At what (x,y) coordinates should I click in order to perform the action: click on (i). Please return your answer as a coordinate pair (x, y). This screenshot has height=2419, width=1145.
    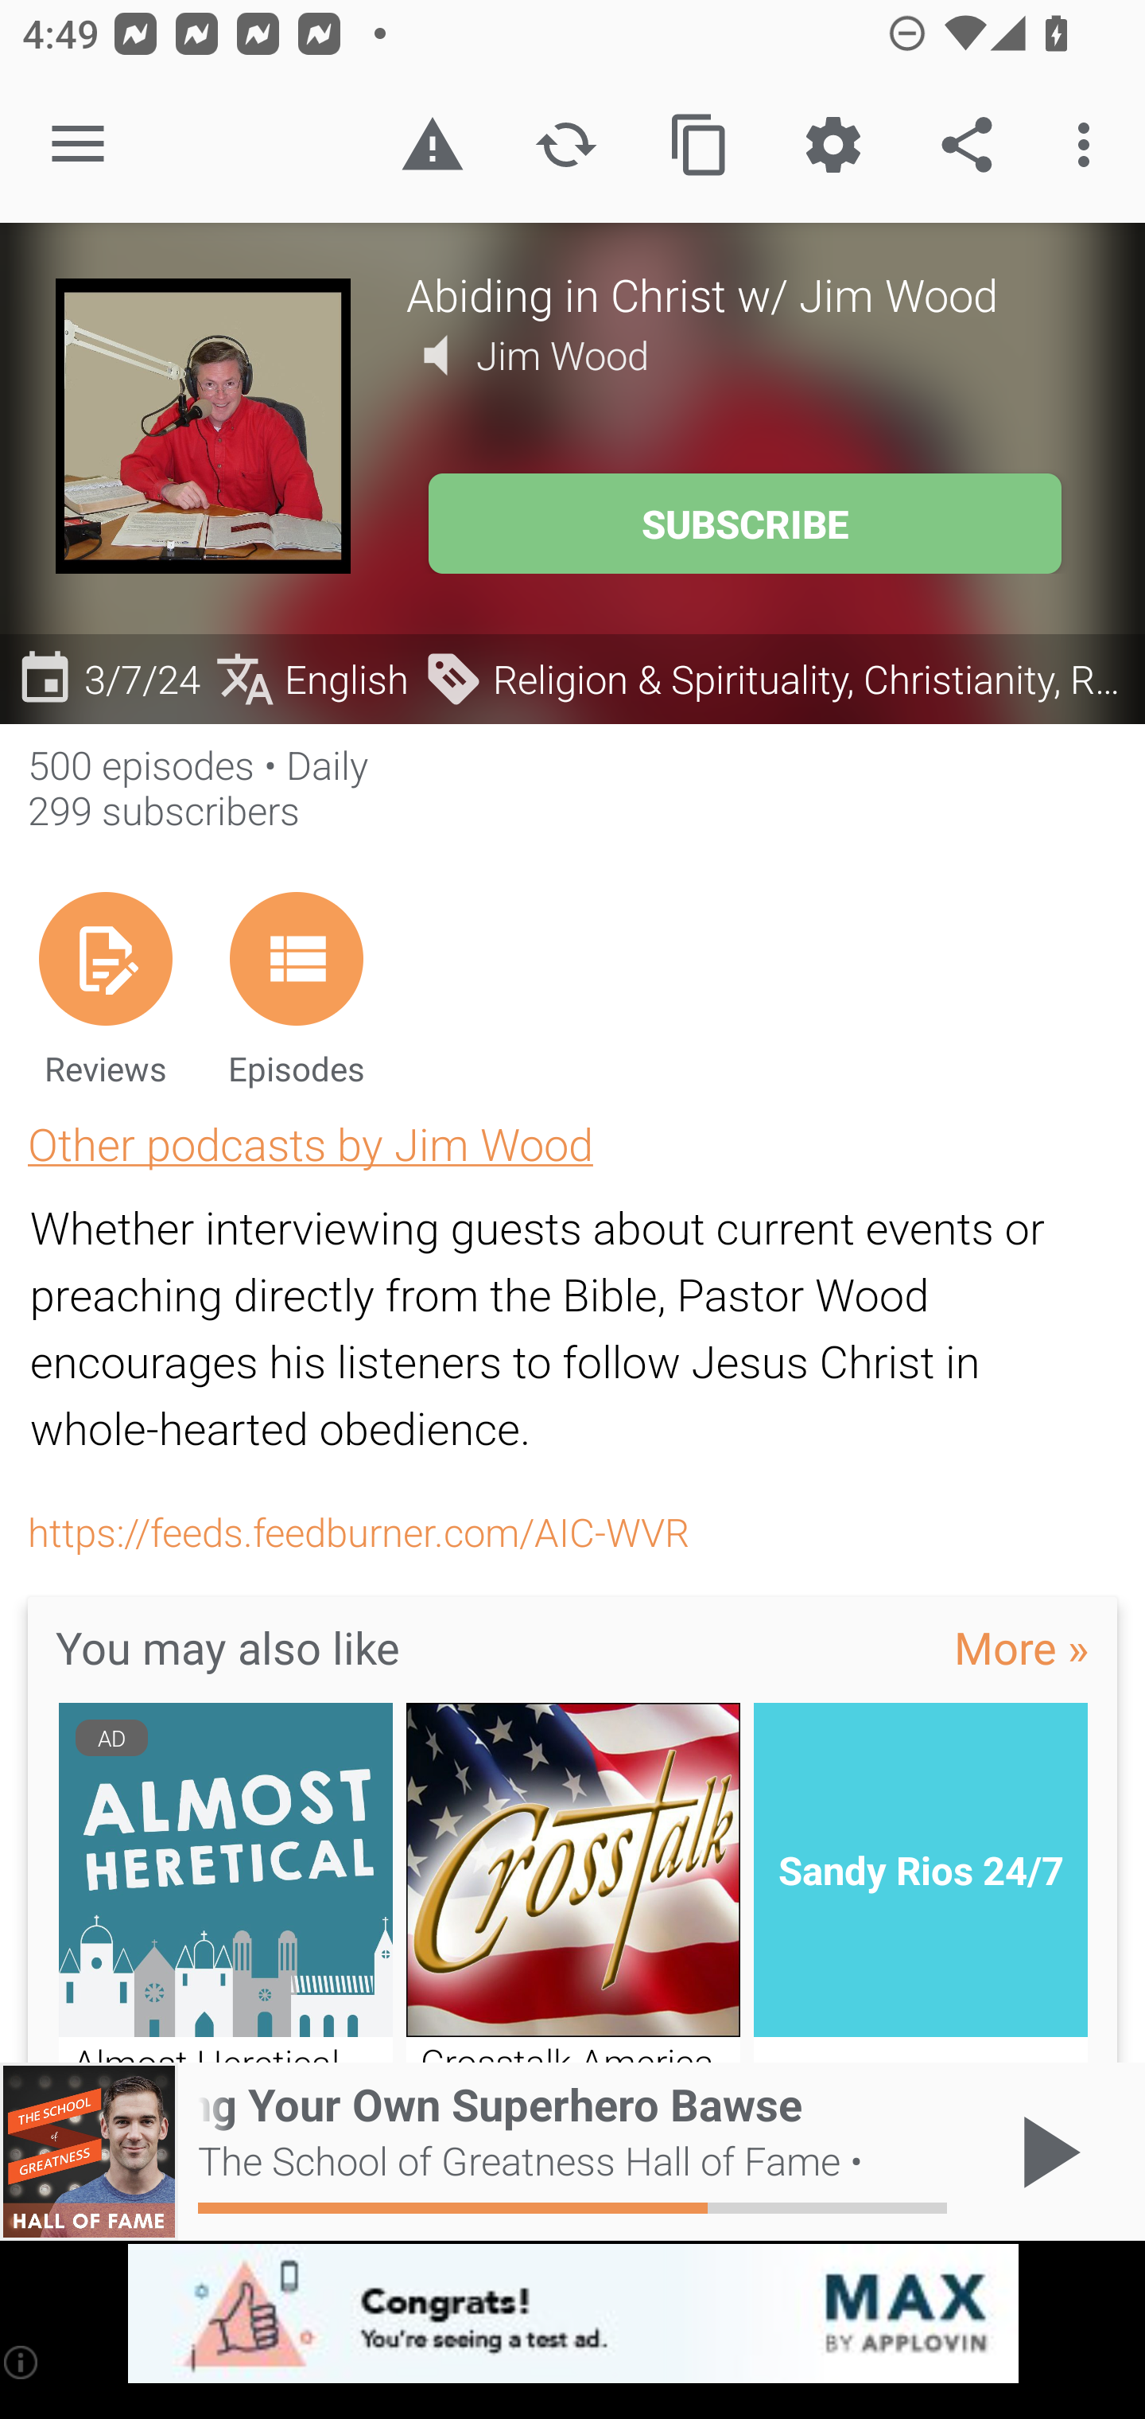
    Looking at the image, I should click on (22, 2362).